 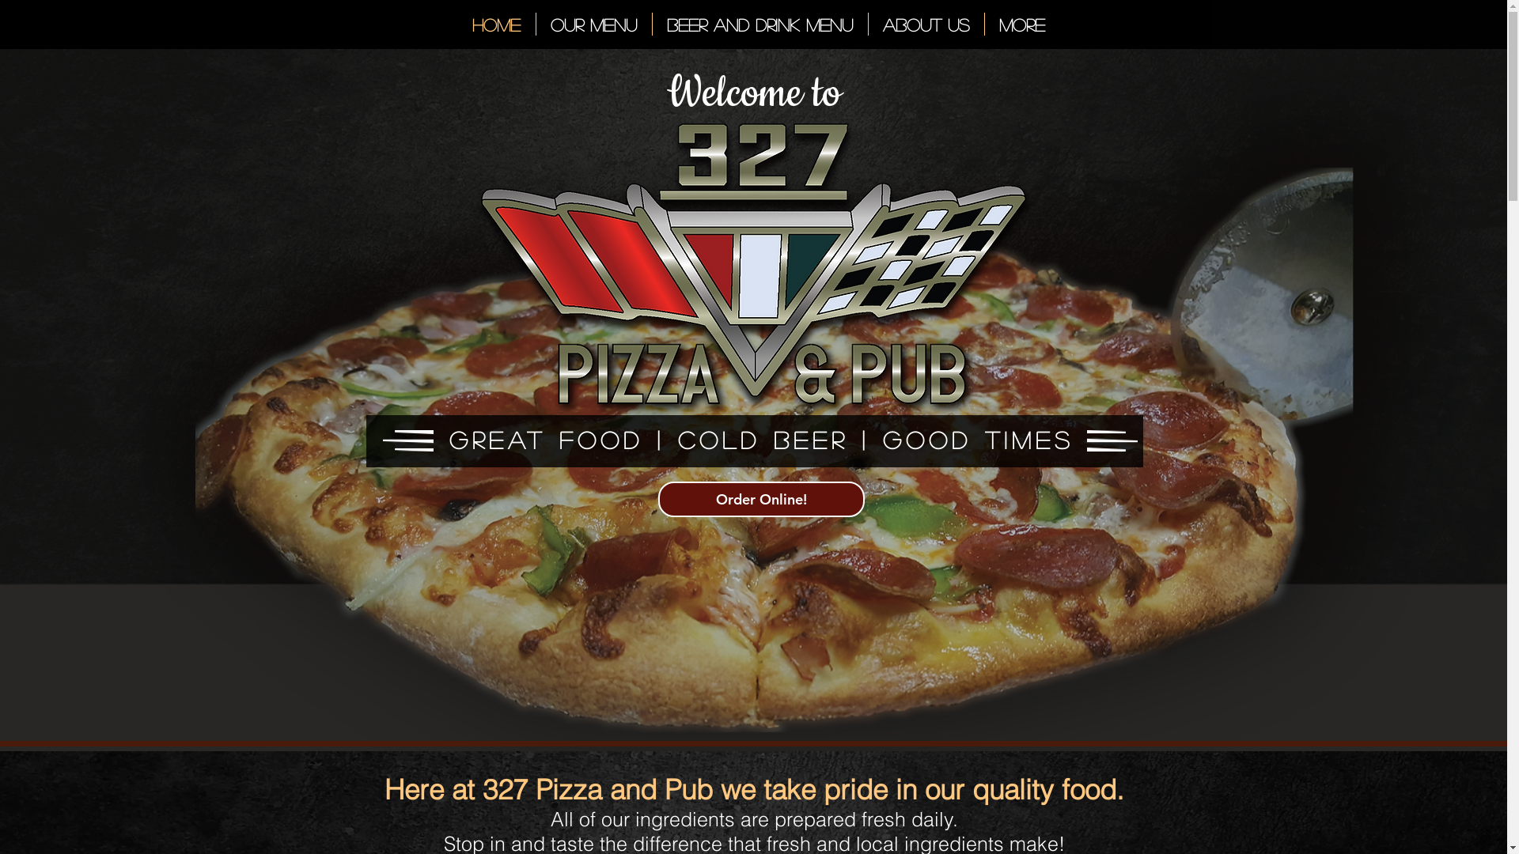 I want to click on Our Menu, so click(x=594, y=24).